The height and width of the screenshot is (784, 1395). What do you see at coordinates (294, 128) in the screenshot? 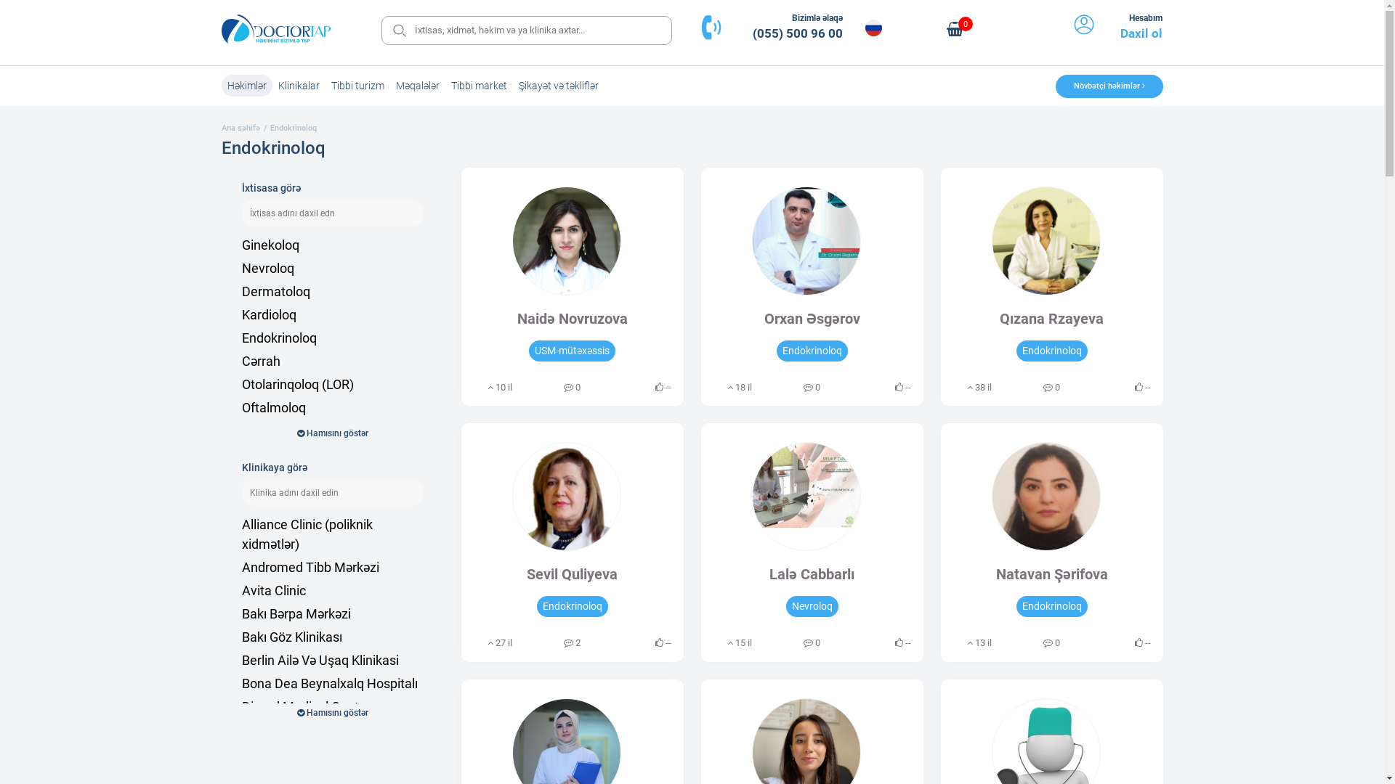
I see `Endokrinoloq` at bounding box center [294, 128].